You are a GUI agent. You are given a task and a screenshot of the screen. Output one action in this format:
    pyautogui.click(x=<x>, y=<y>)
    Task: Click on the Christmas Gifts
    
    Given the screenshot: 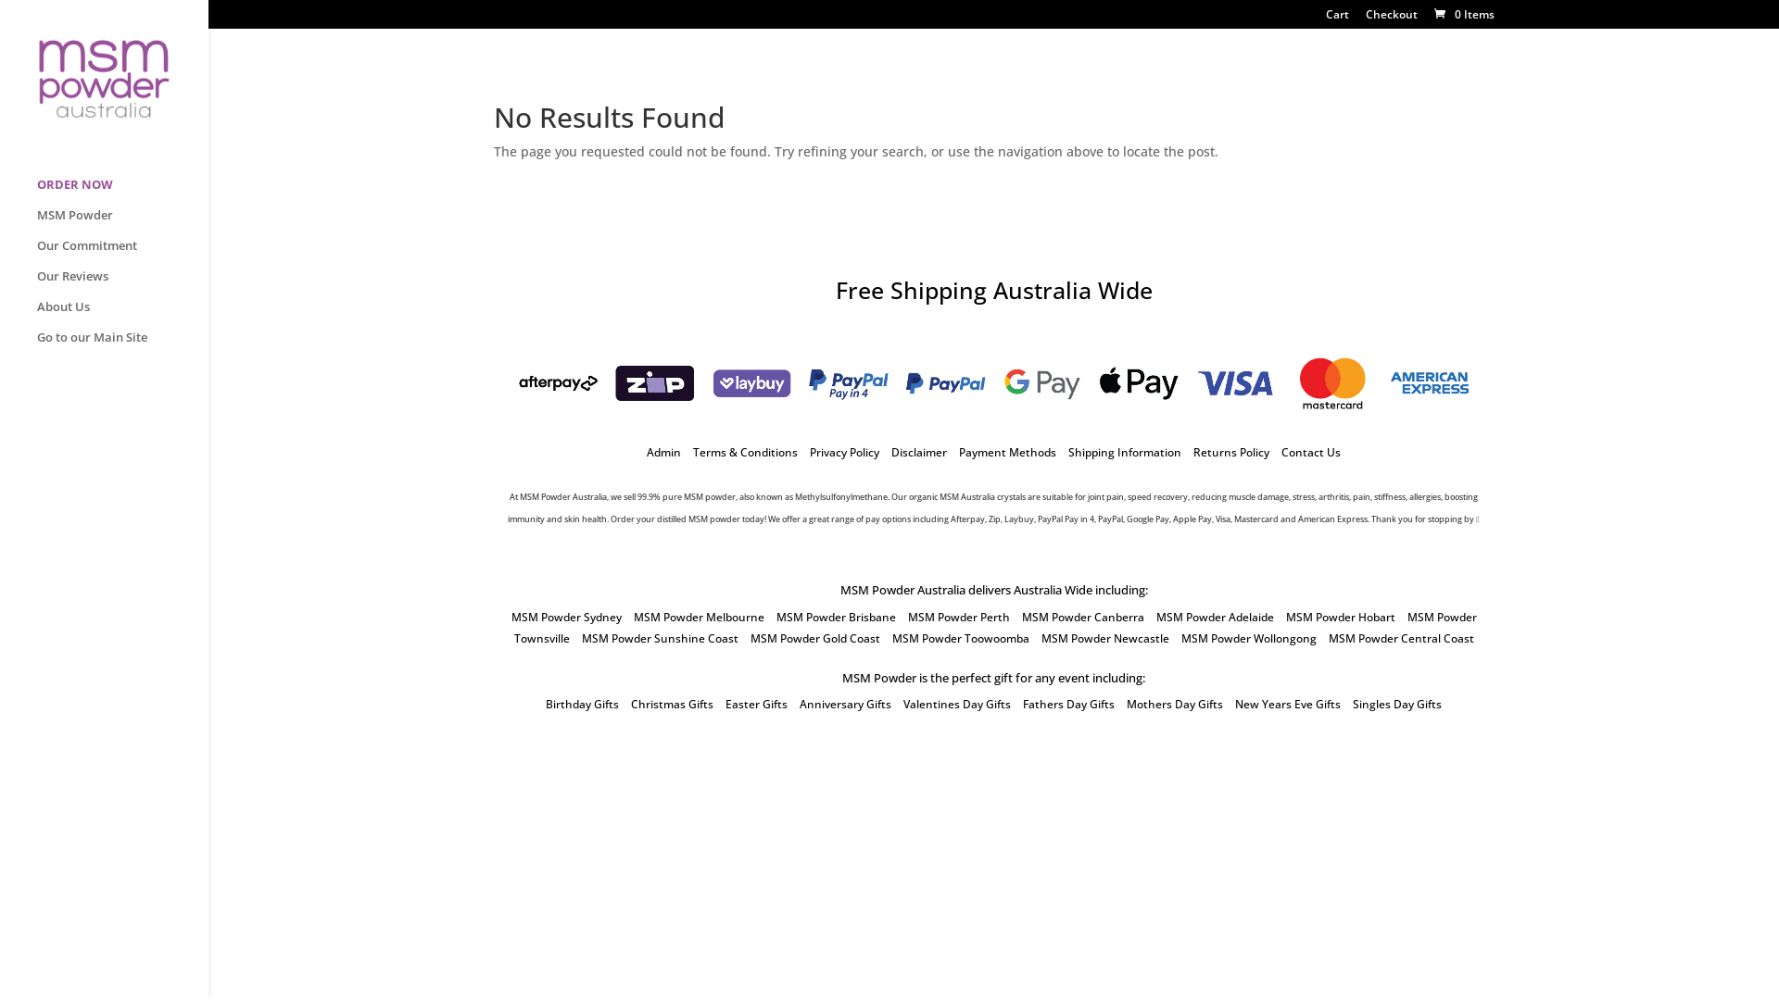 What is the action you would take?
    pyautogui.click(x=673, y=704)
    